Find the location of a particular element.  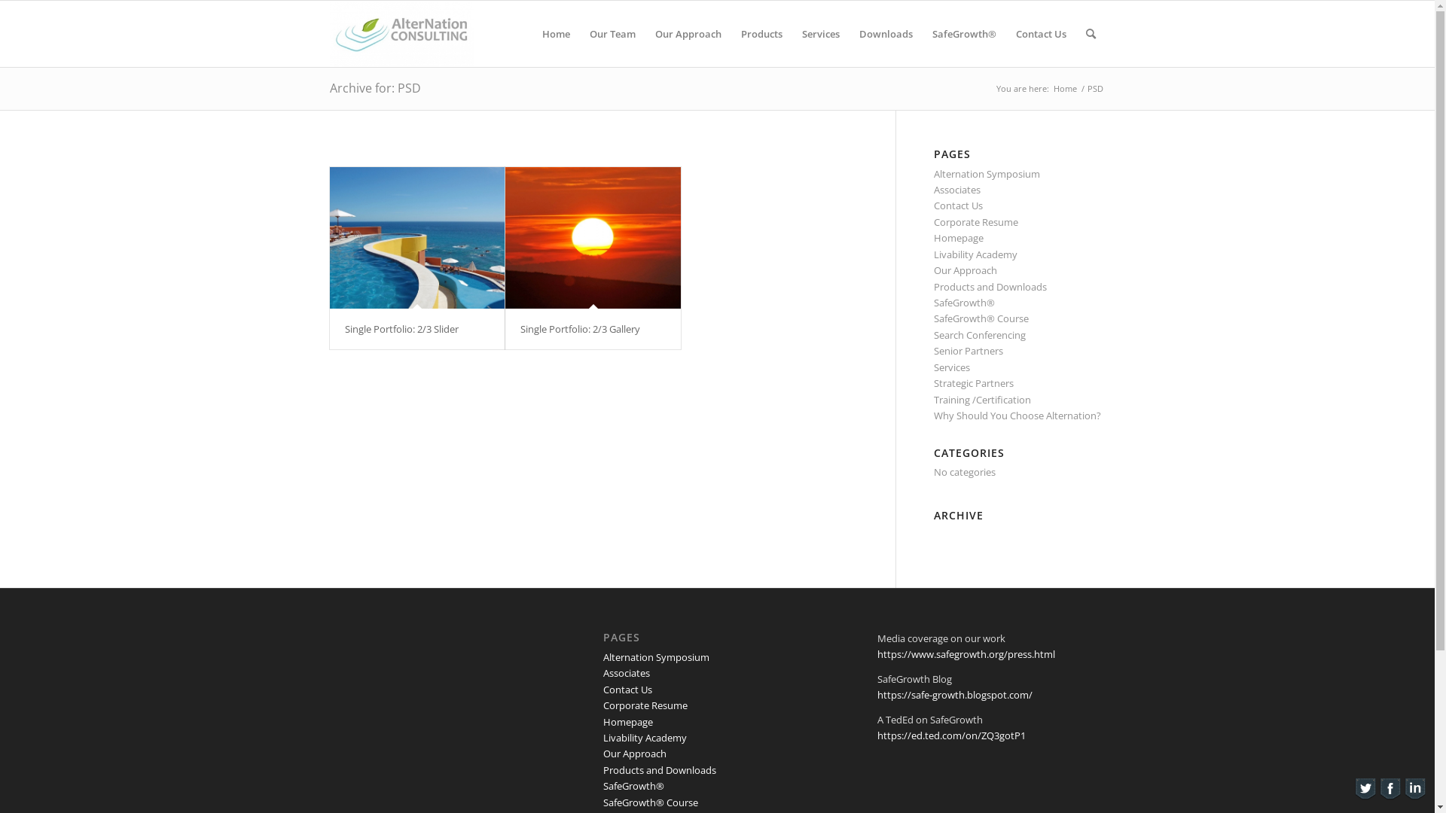

Home is located at coordinates (1065, 89).